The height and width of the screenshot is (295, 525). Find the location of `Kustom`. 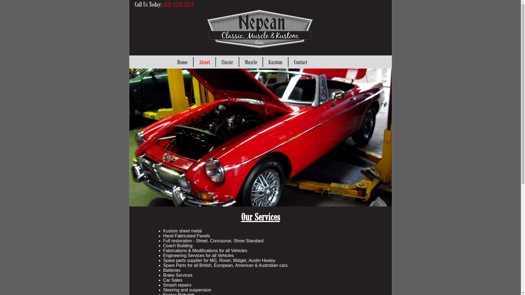

Kustom is located at coordinates (276, 62).